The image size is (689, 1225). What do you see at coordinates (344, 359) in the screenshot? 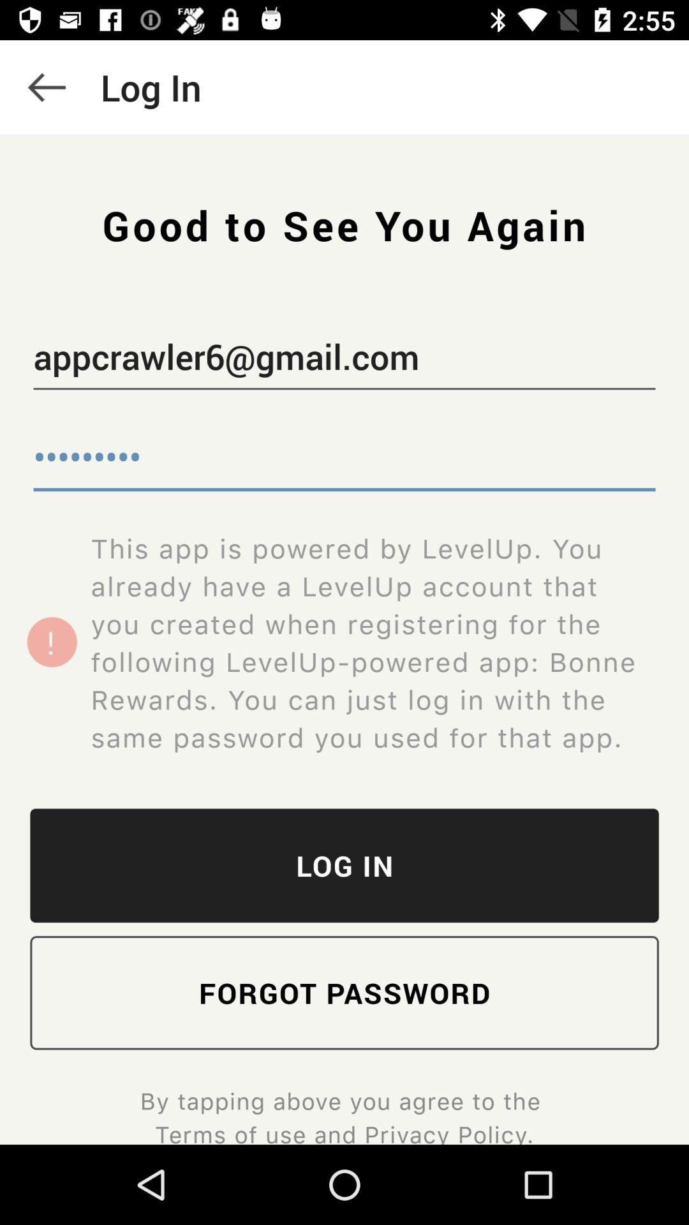
I see `click icon below the good to see icon` at bounding box center [344, 359].